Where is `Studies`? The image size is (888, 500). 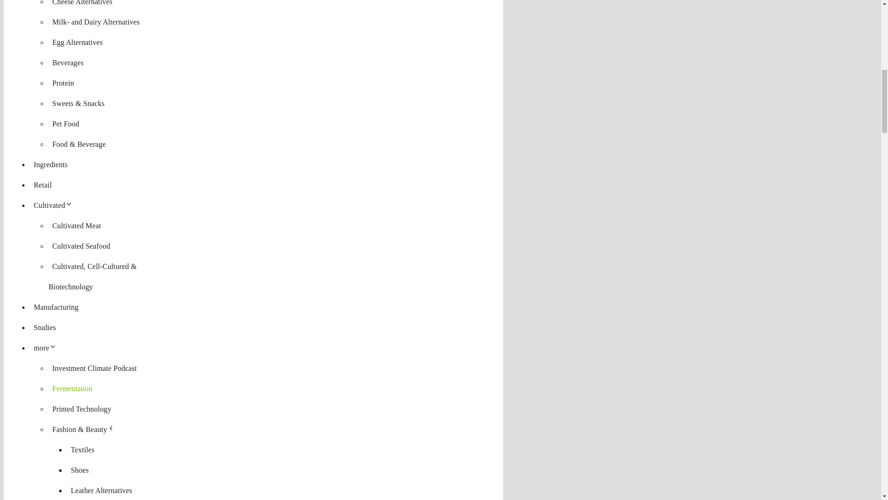
Studies is located at coordinates (44, 327).